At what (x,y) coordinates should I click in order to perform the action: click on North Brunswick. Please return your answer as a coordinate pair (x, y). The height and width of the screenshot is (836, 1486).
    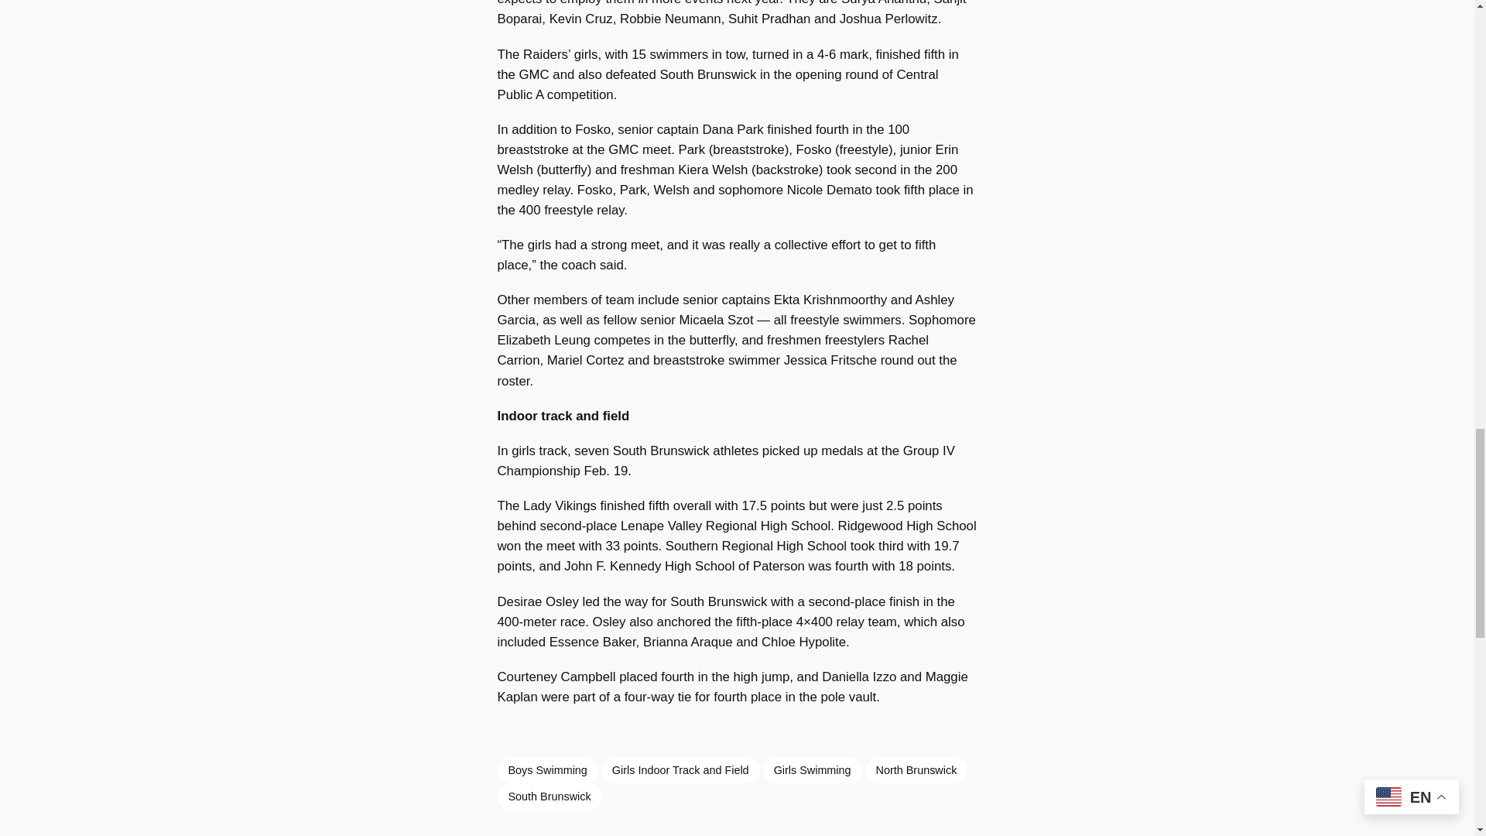
    Looking at the image, I should click on (916, 769).